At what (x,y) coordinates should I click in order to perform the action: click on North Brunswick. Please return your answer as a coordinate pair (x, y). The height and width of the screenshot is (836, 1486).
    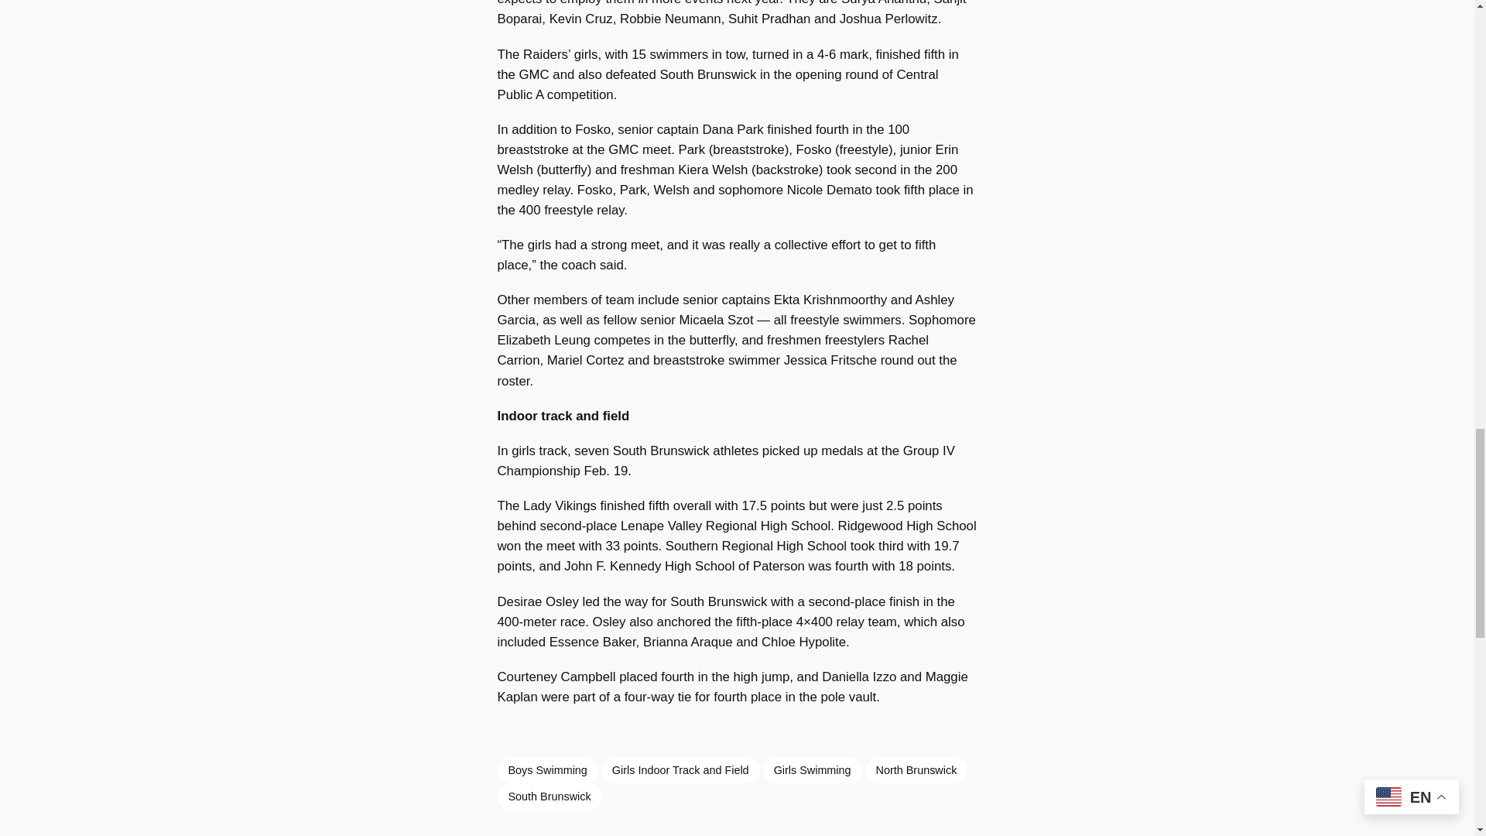
    Looking at the image, I should click on (916, 769).